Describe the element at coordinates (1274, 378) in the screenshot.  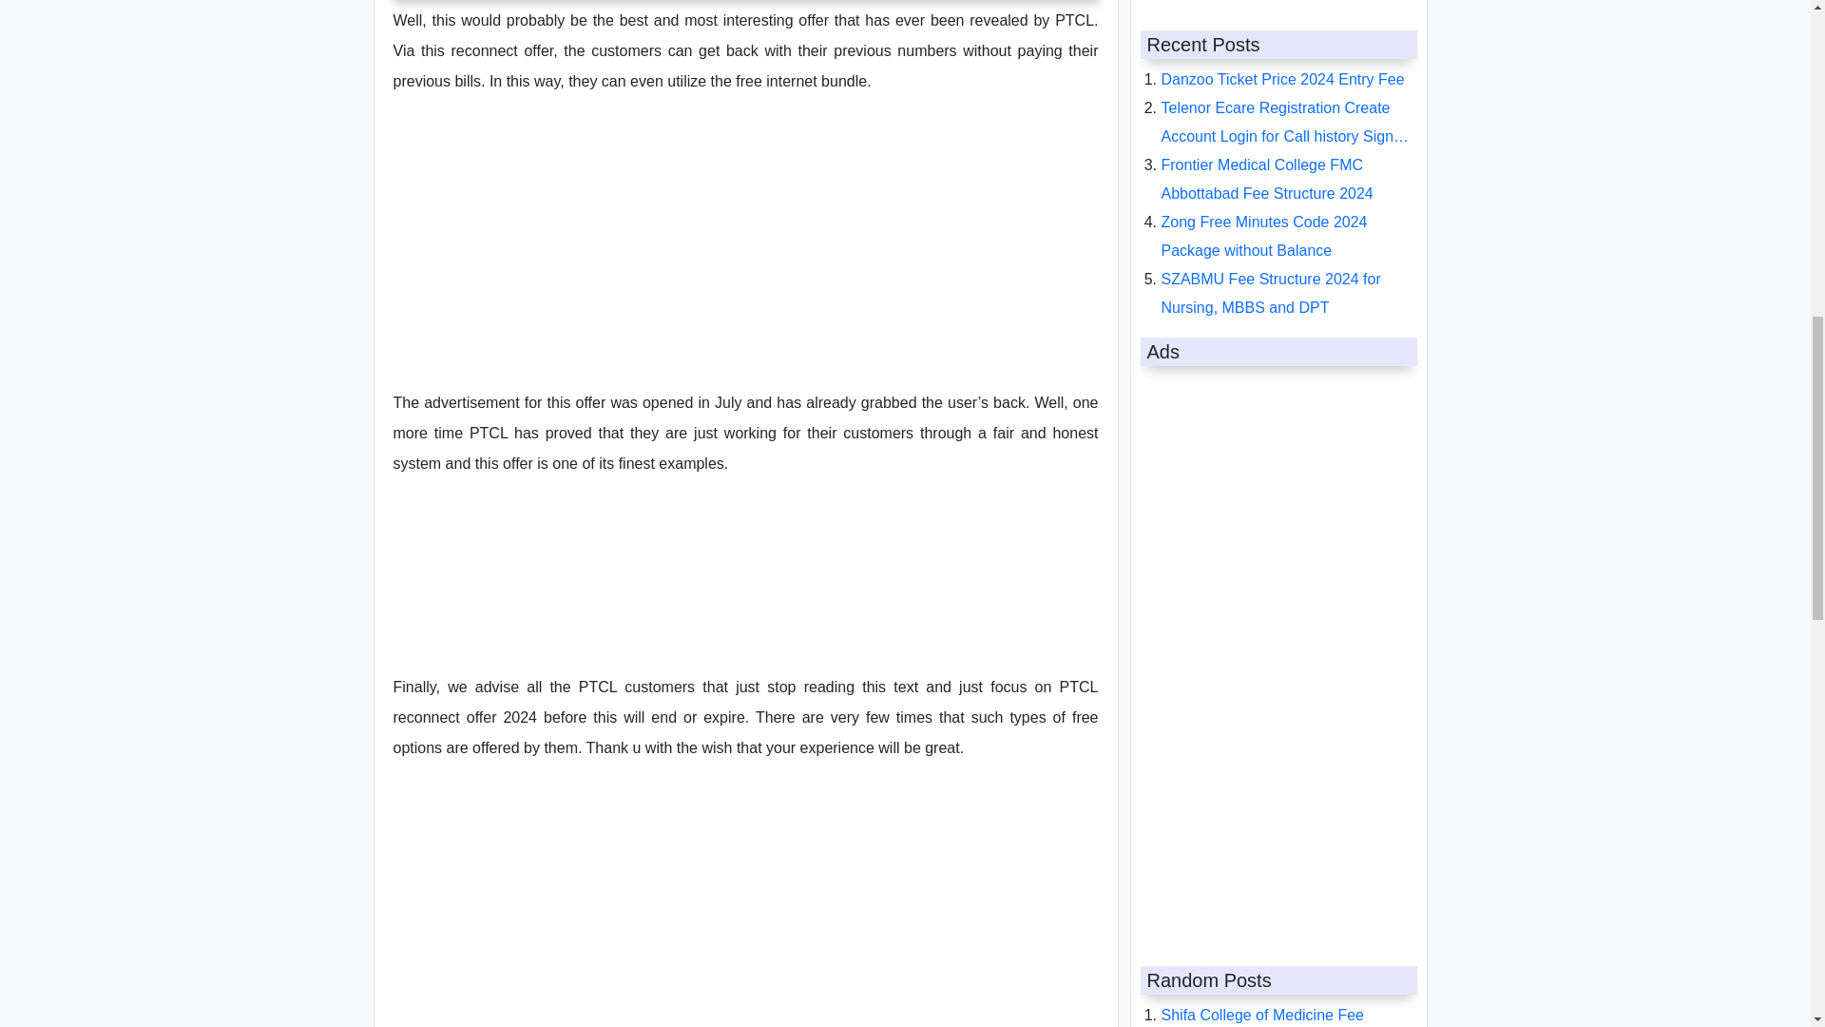
I see `BISE Faisalabad Board 9th Class Result 2024` at that location.